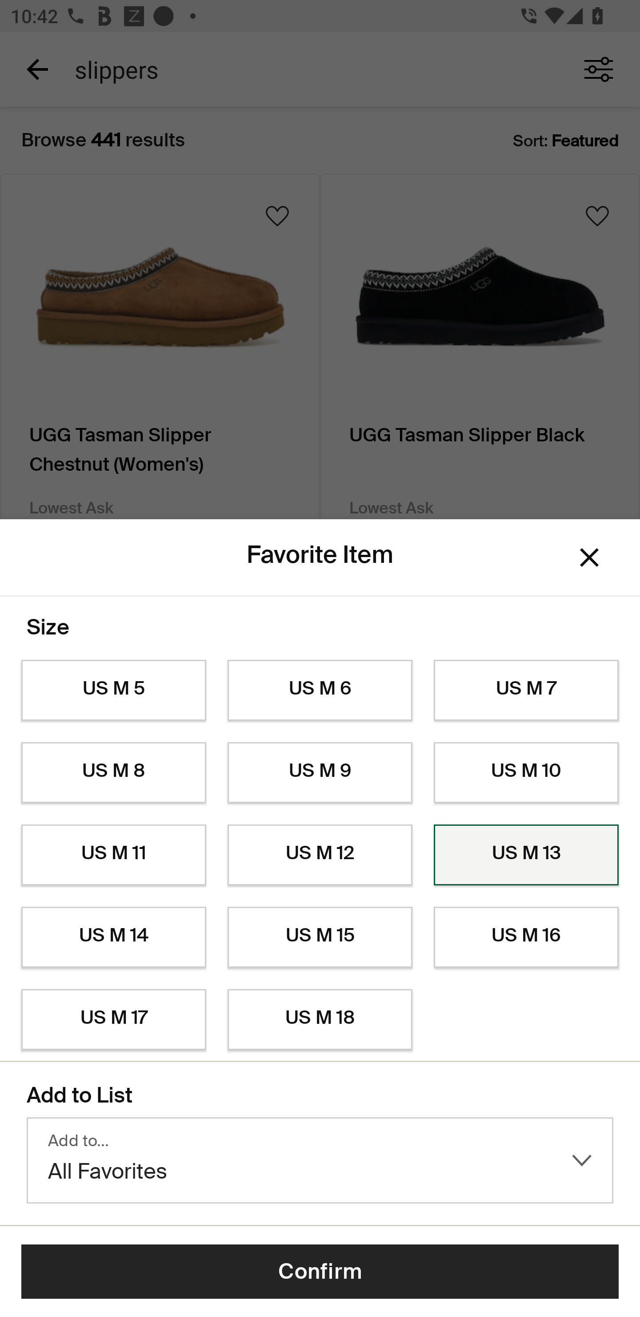 The width and height of the screenshot is (640, 1317). I want to click on Dismiss, so click(589, 558).